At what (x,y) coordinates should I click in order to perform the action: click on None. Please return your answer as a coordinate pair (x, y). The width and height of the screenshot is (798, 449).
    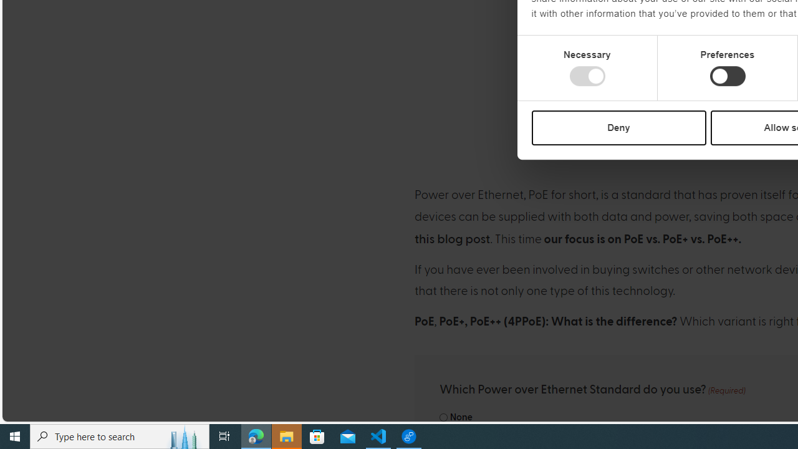
    Looking at the image, I should click on (444, 418).